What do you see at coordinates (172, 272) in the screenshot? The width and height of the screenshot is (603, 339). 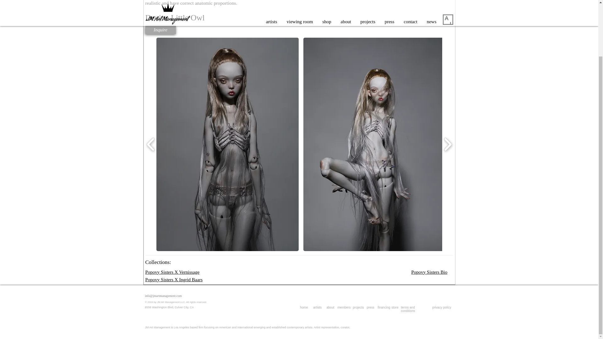 I see `Popovy Sisters X Vernissage` at bounding box center [172, 272].